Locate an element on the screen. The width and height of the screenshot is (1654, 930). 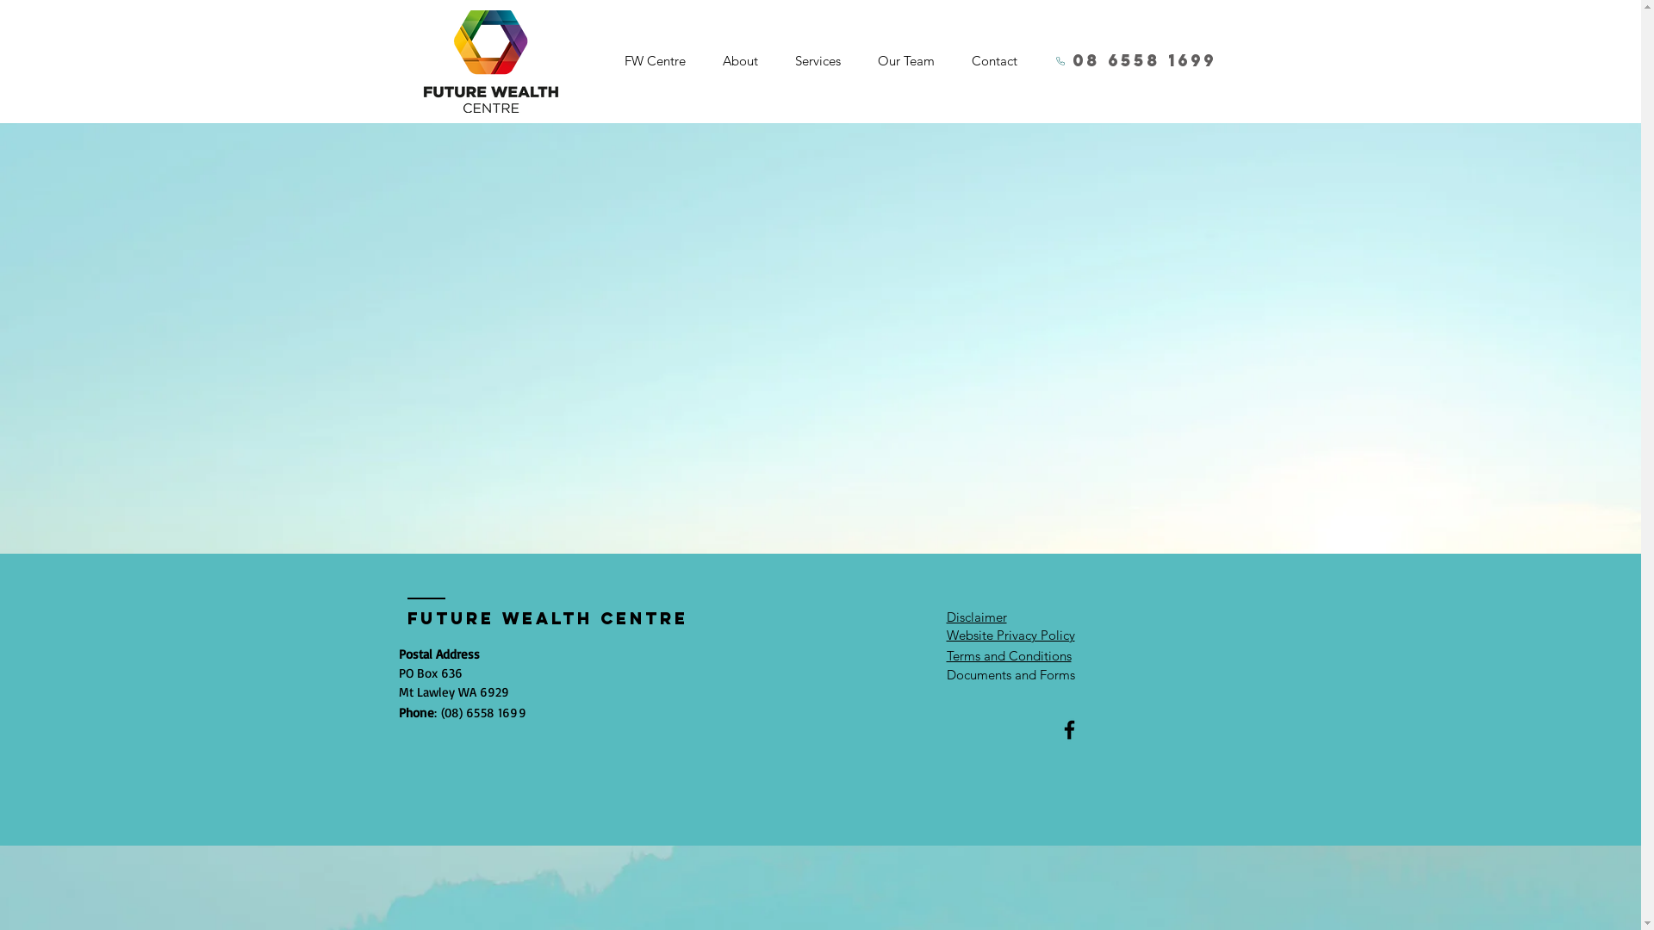
Terms and Conditions is located at coordinates (1008, 656).